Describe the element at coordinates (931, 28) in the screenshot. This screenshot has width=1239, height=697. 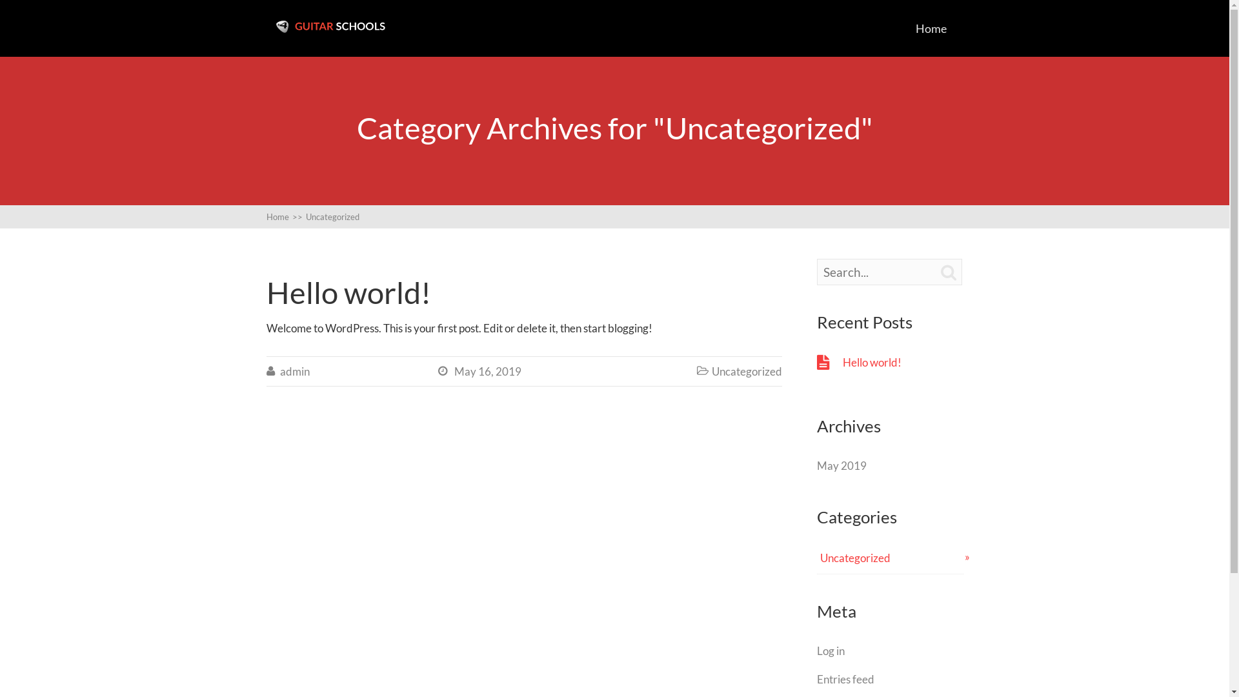
I see `Home` at that location.